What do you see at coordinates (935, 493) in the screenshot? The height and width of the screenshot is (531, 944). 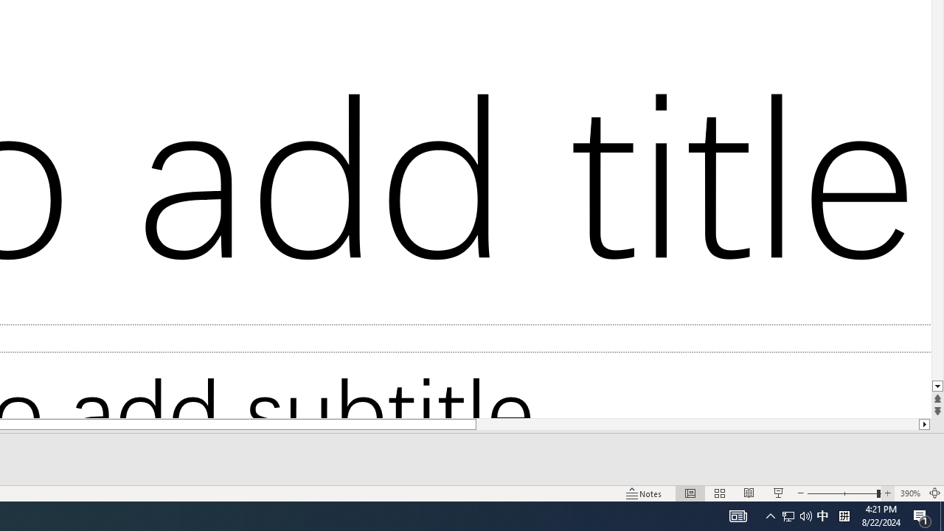 I see `Zoom to Fit ` at bounding box center [935, 493].